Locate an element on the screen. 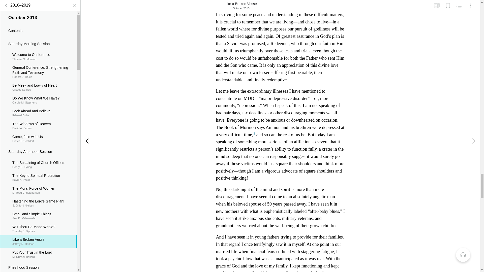 The width and height of the screenshot is (484, 272). Sunday Morning Session is located at coordinates (38, 35).